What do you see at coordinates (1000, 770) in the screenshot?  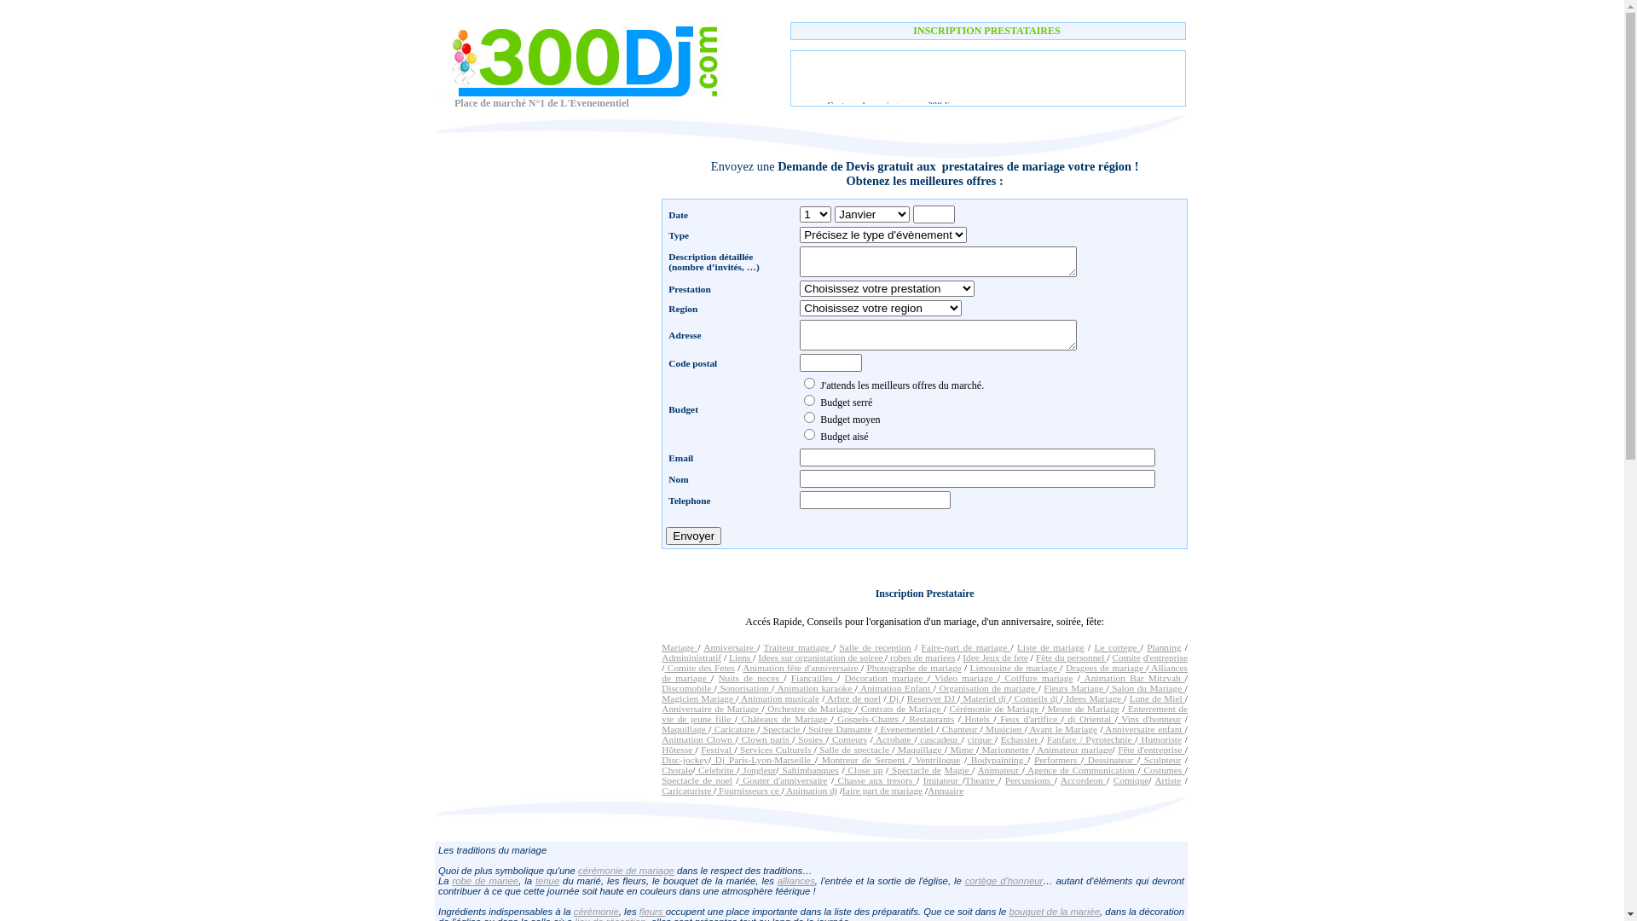 I see `Animateur` at bounding box center [1000, 770].